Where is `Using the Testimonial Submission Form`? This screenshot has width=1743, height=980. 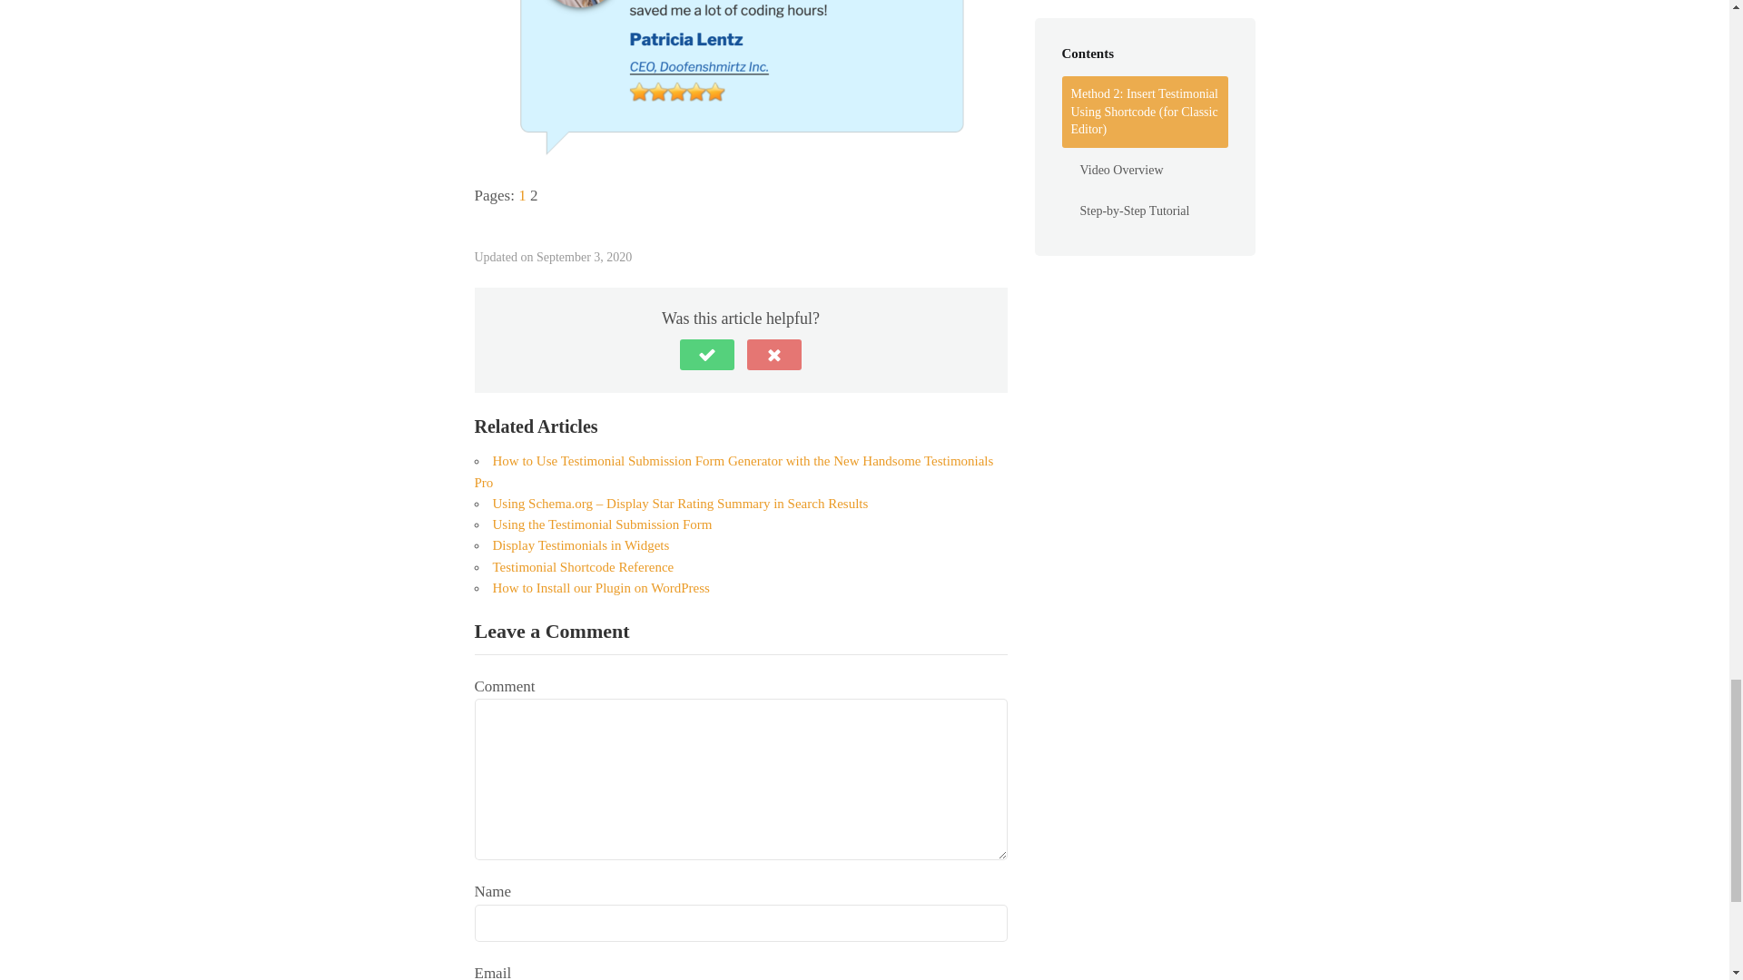
Using the Testimonial Submission Form is located at coordinates (601, 524).